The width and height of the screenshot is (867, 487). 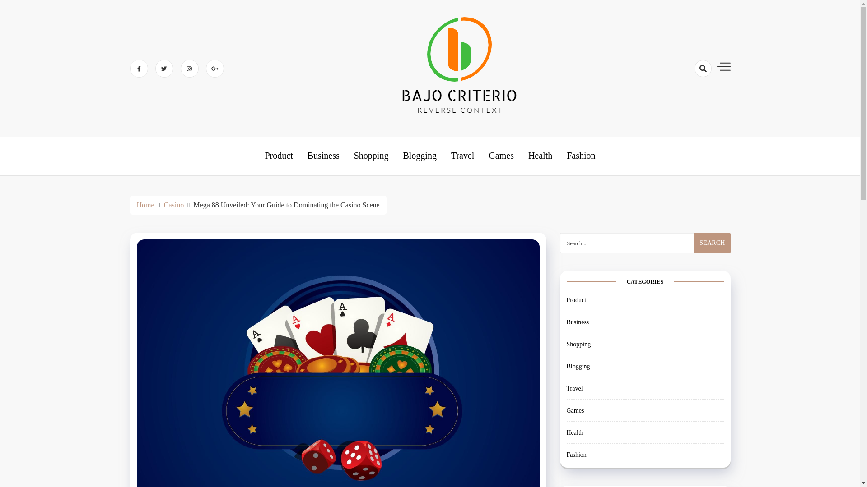 What do you see at coordinates (173, 205) in the screenshot?
I see `Casino` at bounding box center [173, 205].